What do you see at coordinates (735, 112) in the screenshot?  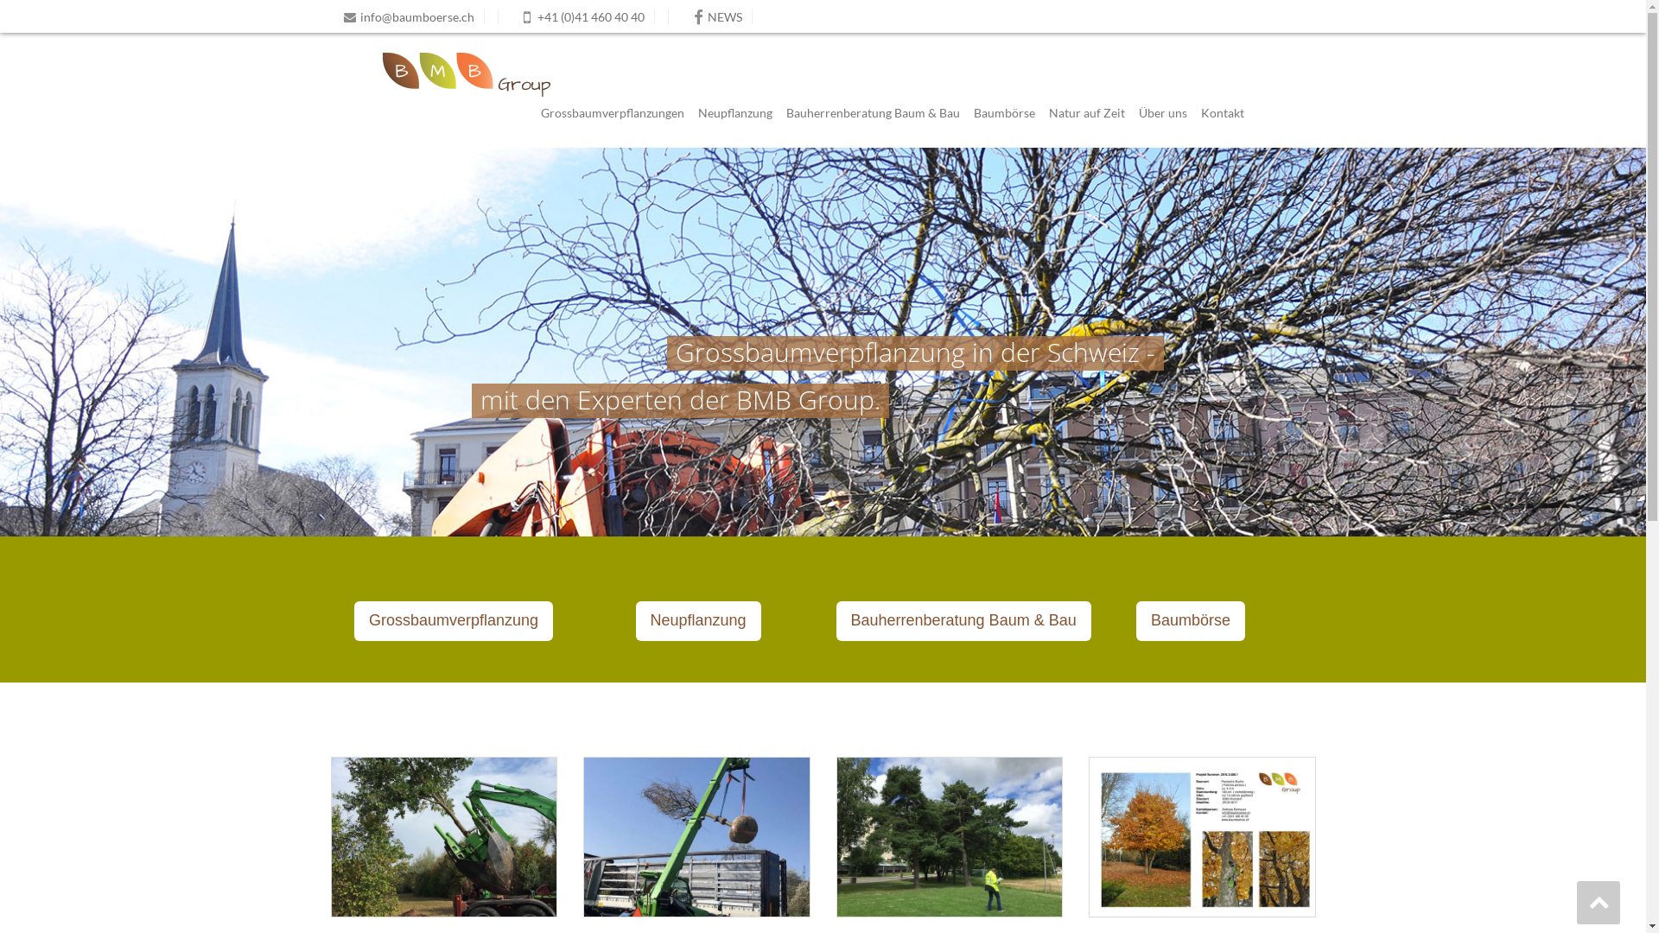 I see `Neupflanzung` at bounding box center [735, 112].